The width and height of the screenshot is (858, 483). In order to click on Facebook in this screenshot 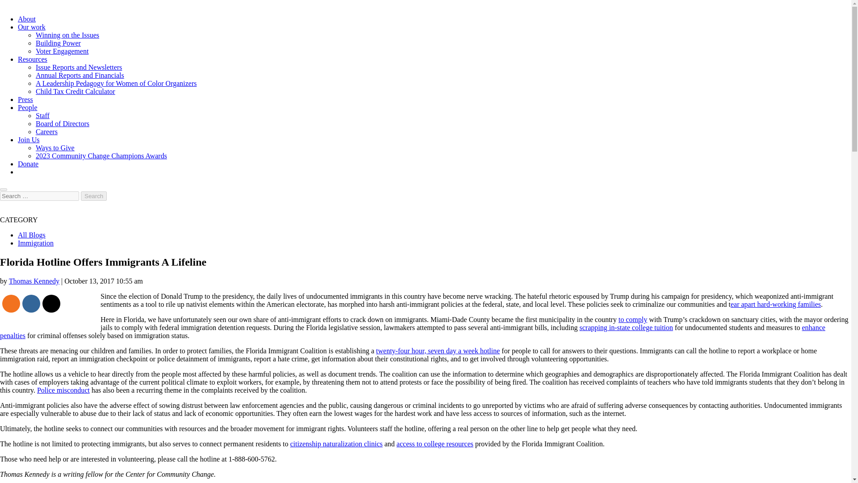, I will do `click(31, 304)`.